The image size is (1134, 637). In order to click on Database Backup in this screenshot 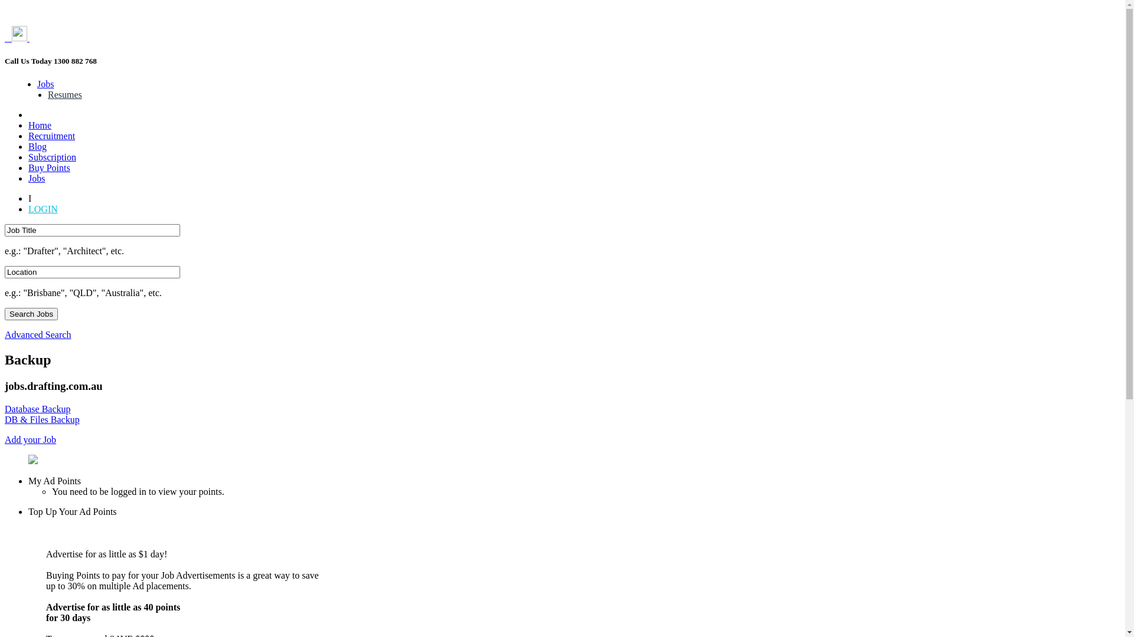, I will do `click(38, 409)`.